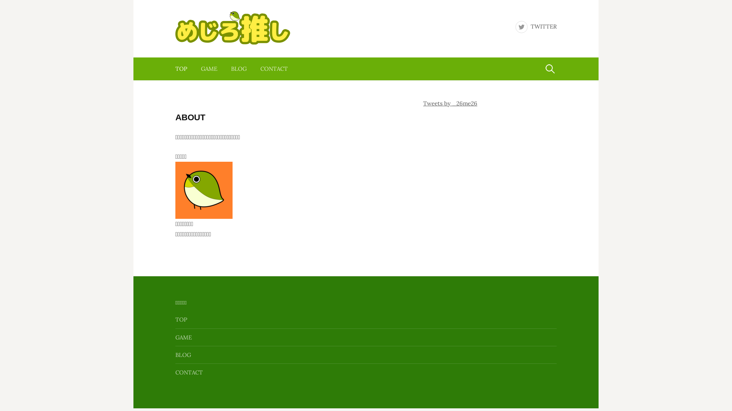 This screenshot has width=732, height=411. I want to click on GAME, so click(184, 337).